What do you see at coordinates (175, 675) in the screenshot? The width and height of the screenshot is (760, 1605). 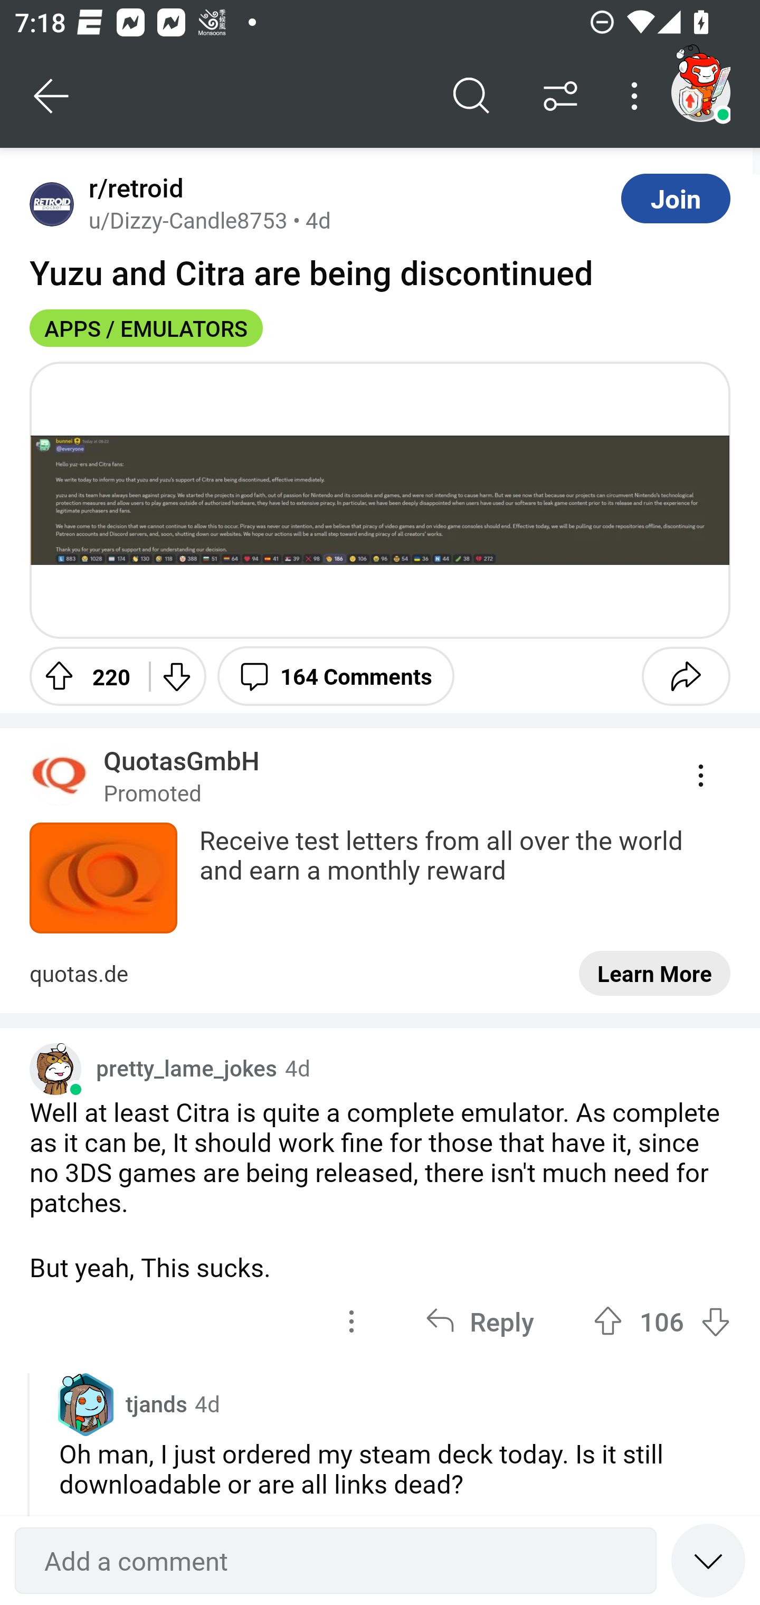 I see `Downvote` at bounding box center [175, 675].